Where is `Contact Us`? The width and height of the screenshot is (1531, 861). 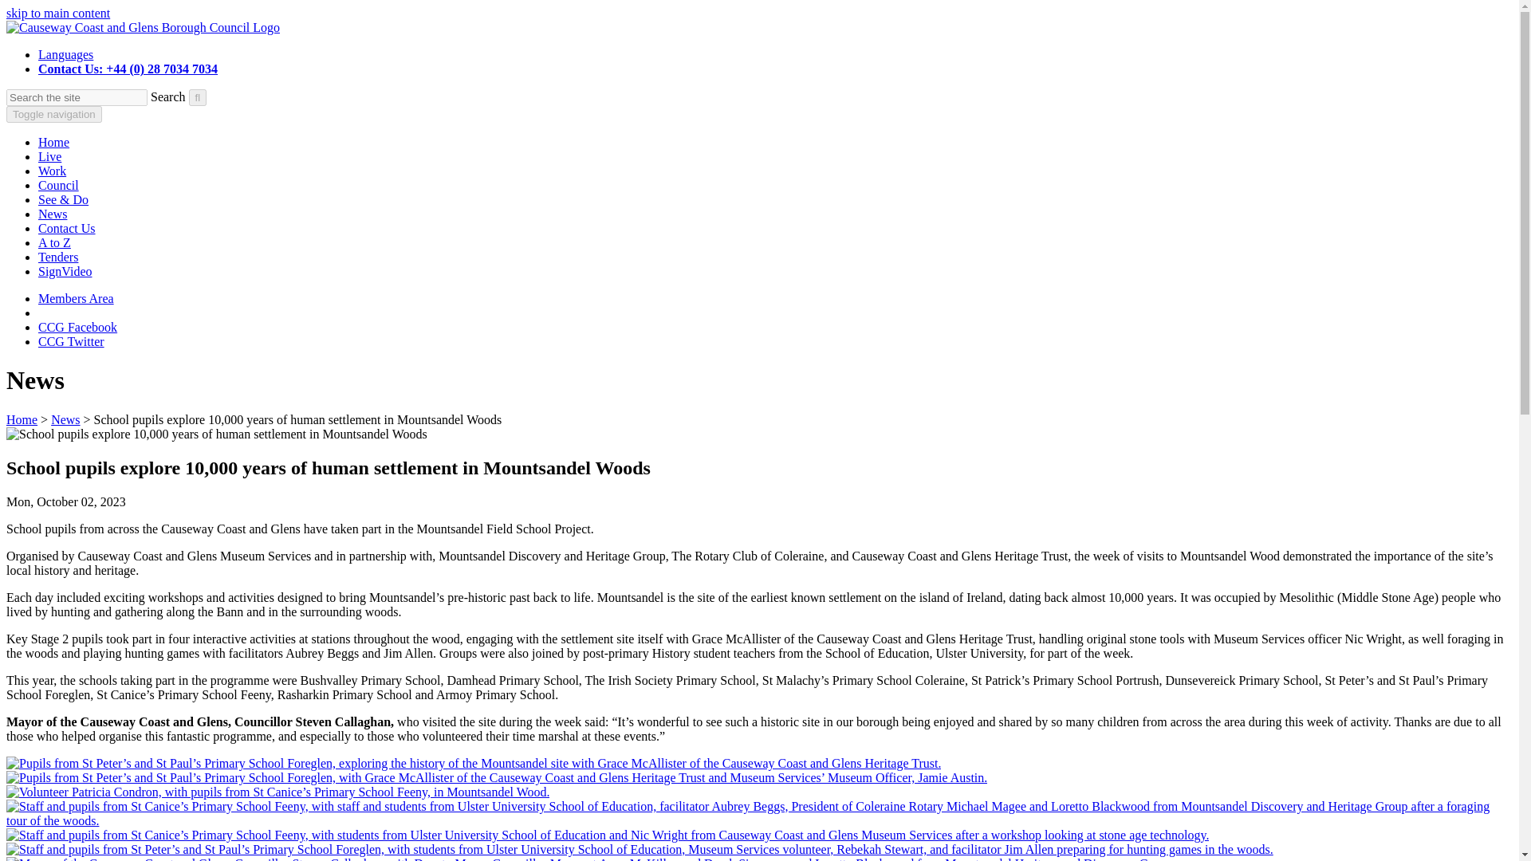 Contact Us is located at coordinates (67, 228).